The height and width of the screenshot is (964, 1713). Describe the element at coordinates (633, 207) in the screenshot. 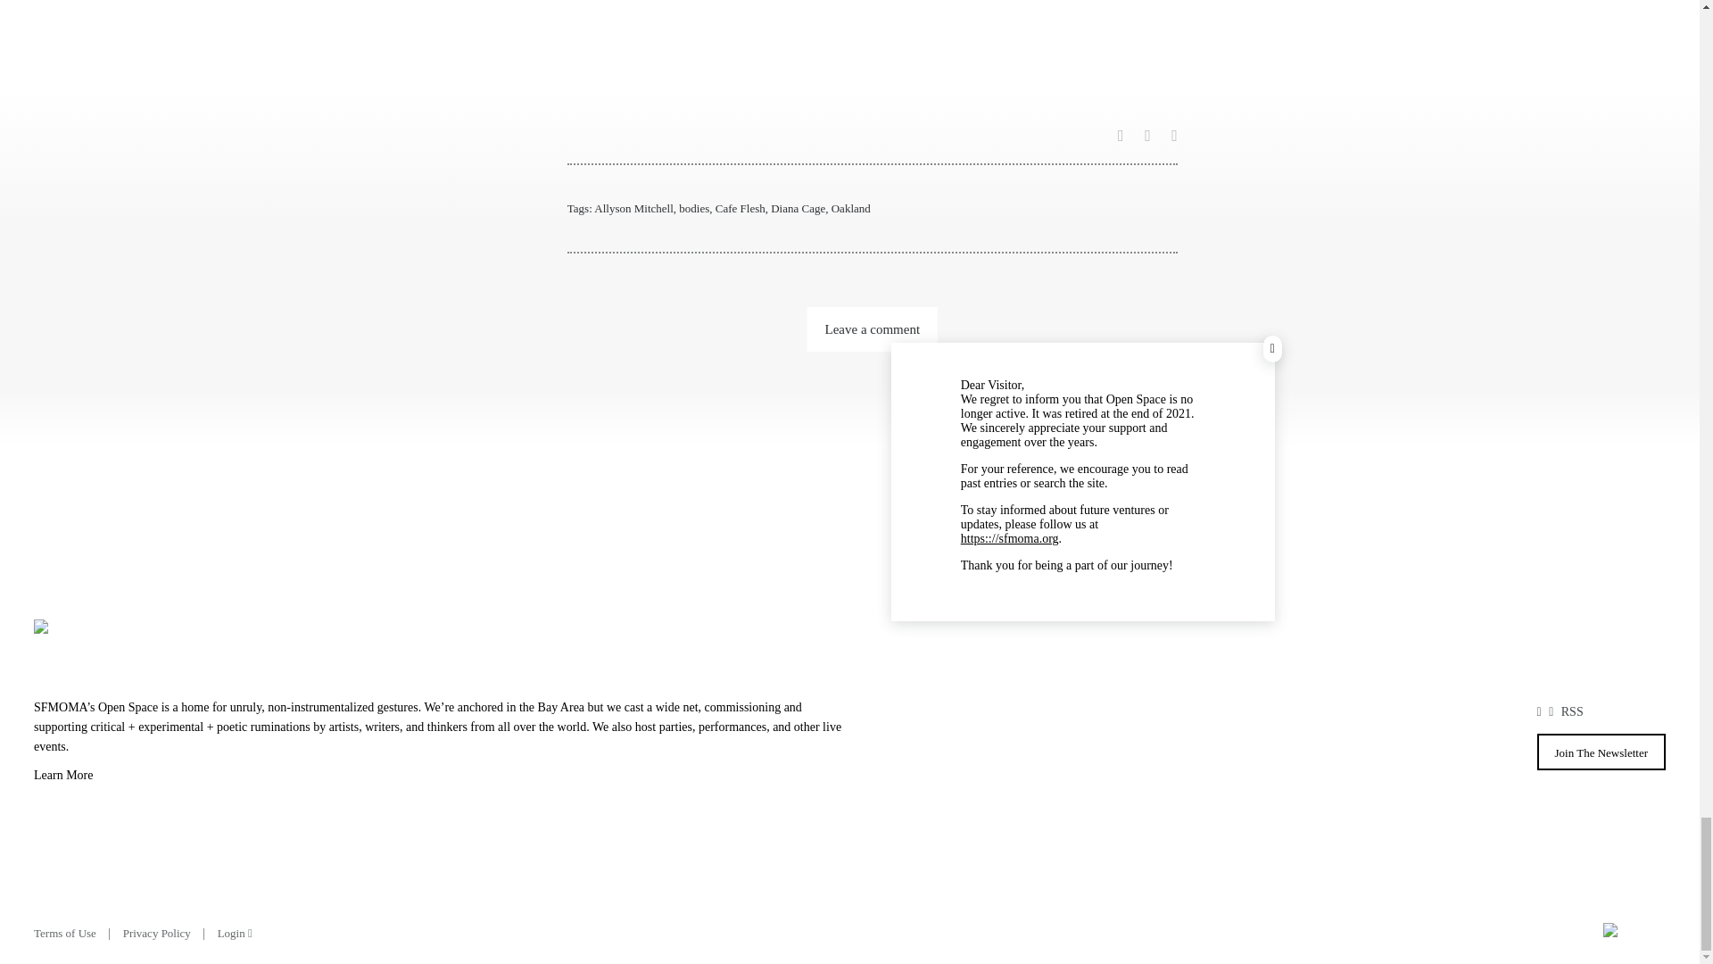

I see `Allyson Mitchell` at that location.